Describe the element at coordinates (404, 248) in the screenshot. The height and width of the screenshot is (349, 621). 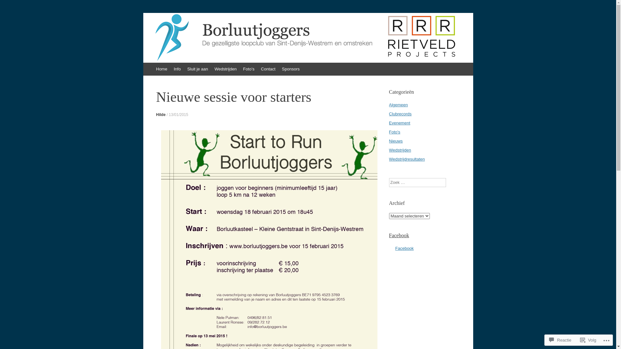
I see `Facebook` at that location.